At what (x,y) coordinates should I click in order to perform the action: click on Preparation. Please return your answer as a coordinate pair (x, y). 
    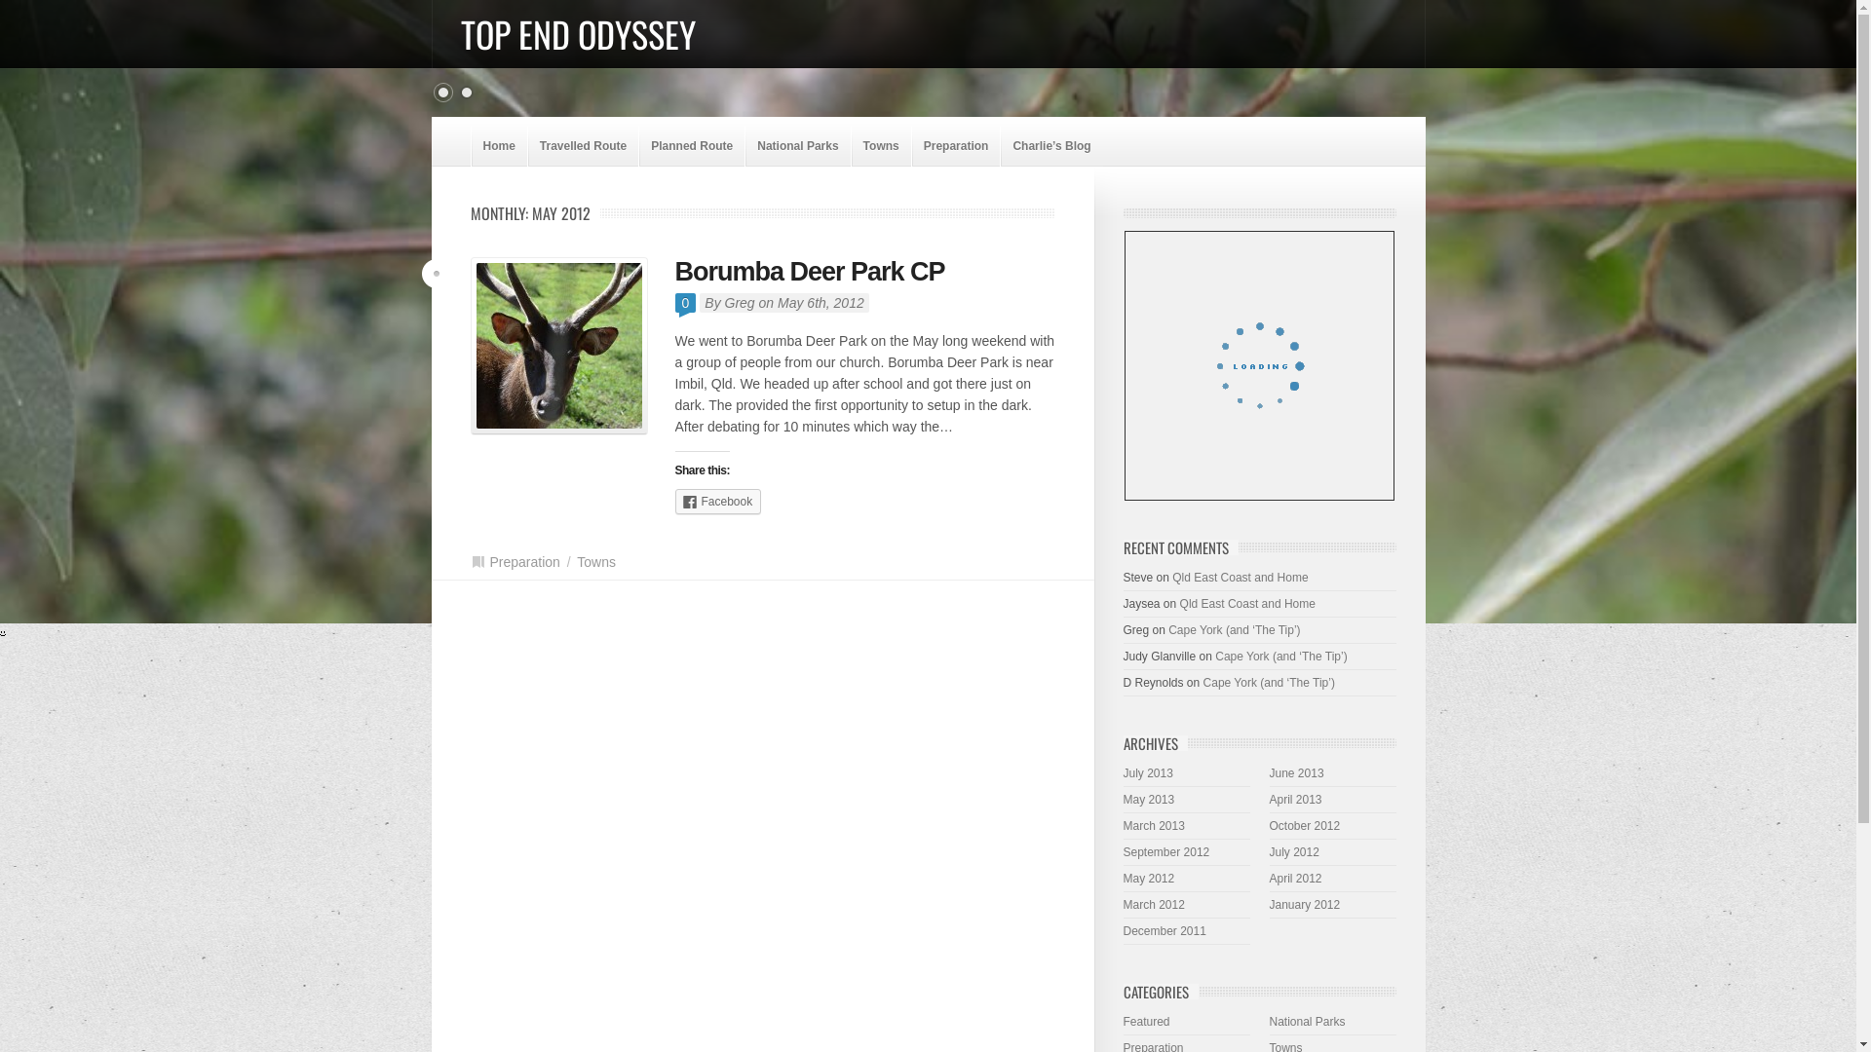
    Looking at the image, I should click on (524, 562).